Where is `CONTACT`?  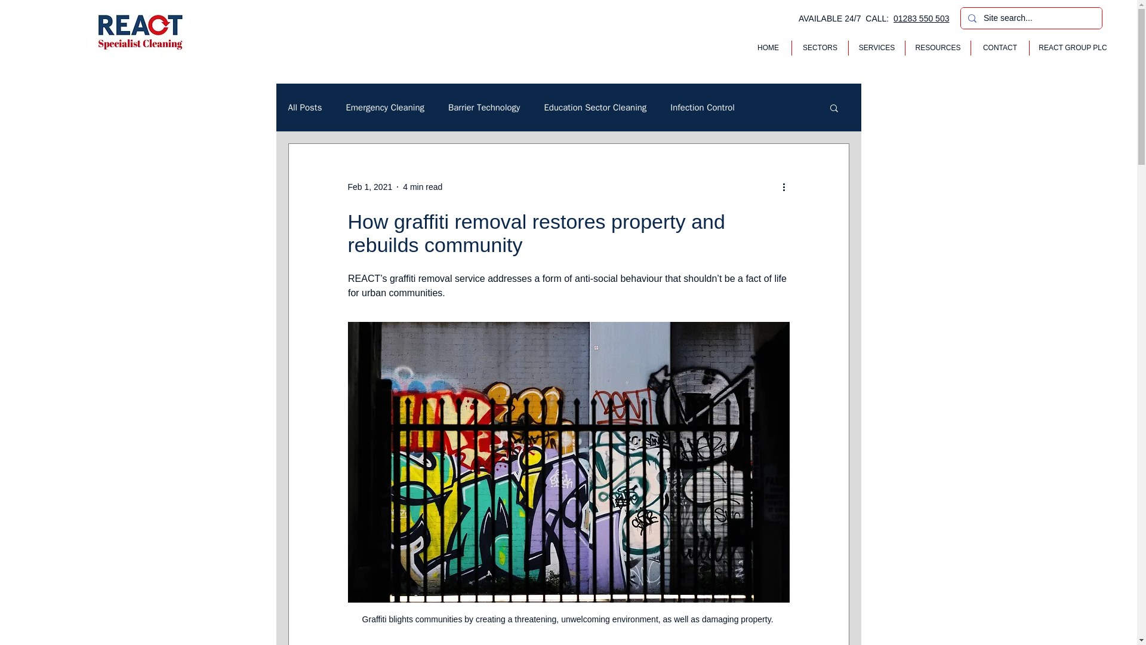 CONTACT is located at coordinates (1000, 48).